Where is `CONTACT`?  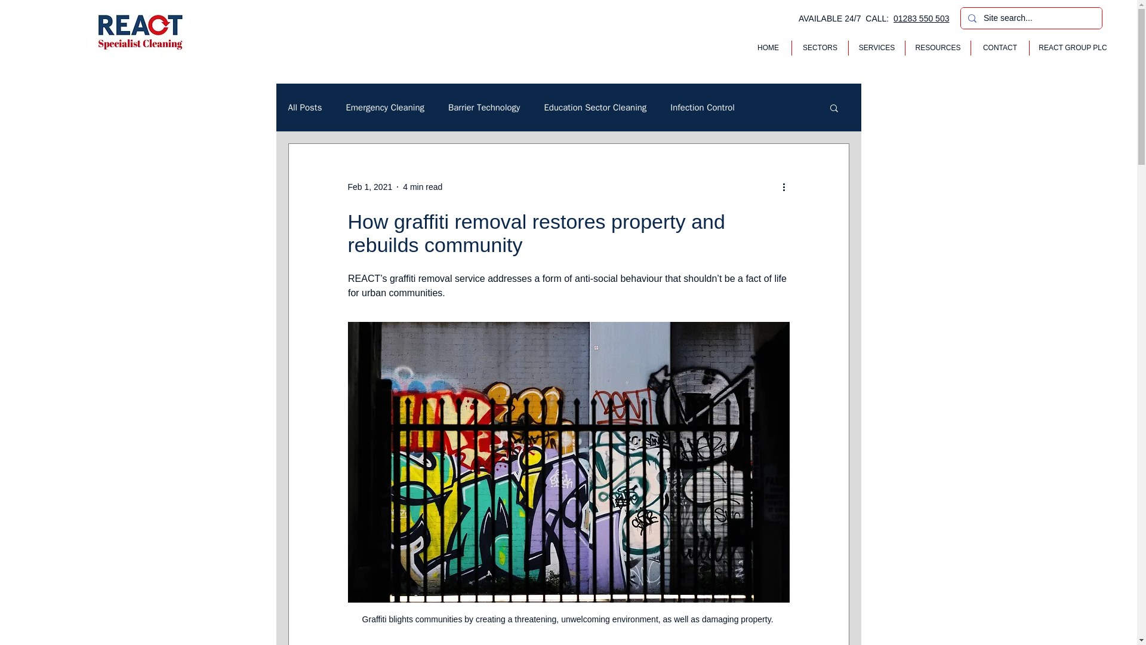 CONTACT is located at coordinates (1000, 48).